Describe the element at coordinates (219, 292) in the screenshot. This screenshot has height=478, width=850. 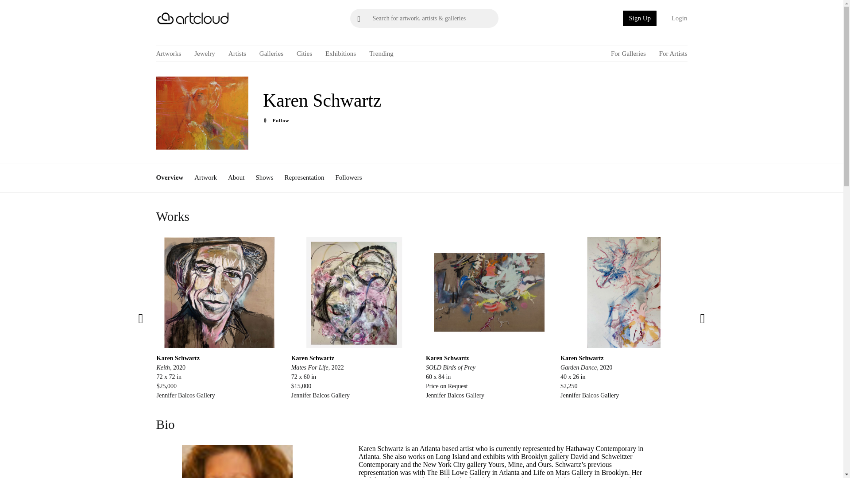
I see `Keith` at that location.